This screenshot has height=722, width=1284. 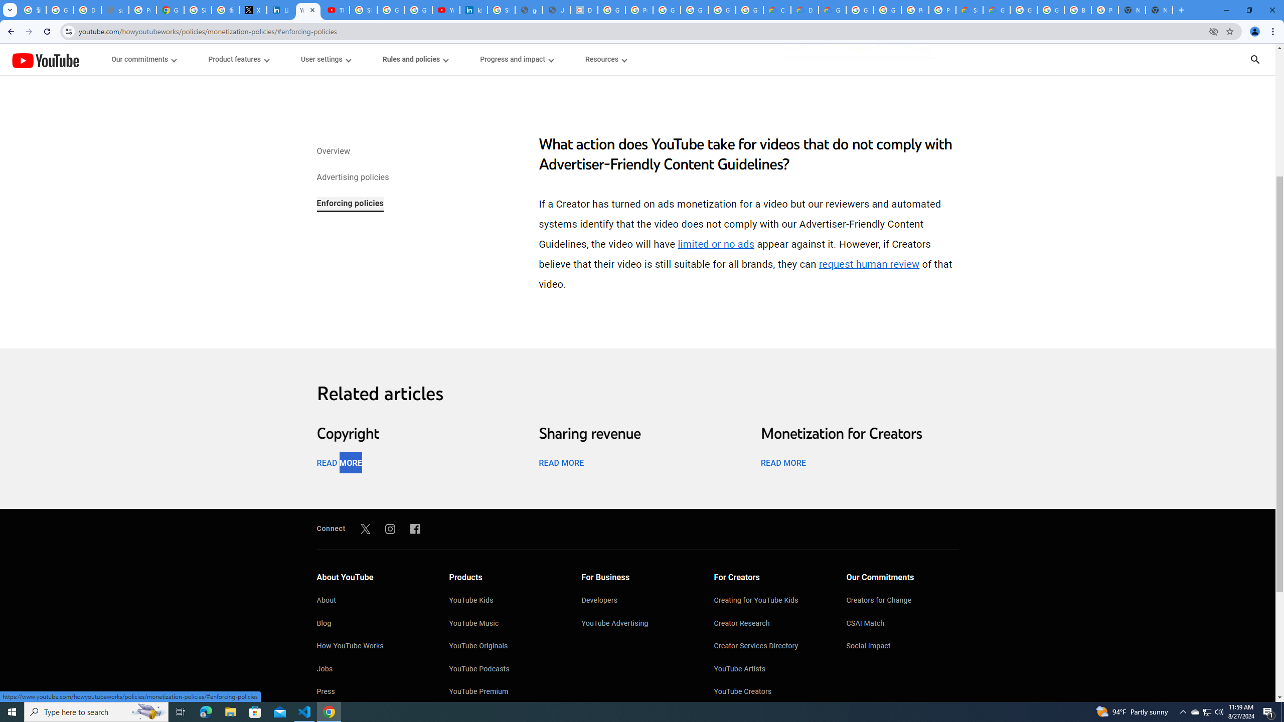 What do you see at coordinates (415, 59) in the screenshot?
I see `Rules and policies menupopup` at bounding box center [415, 59].